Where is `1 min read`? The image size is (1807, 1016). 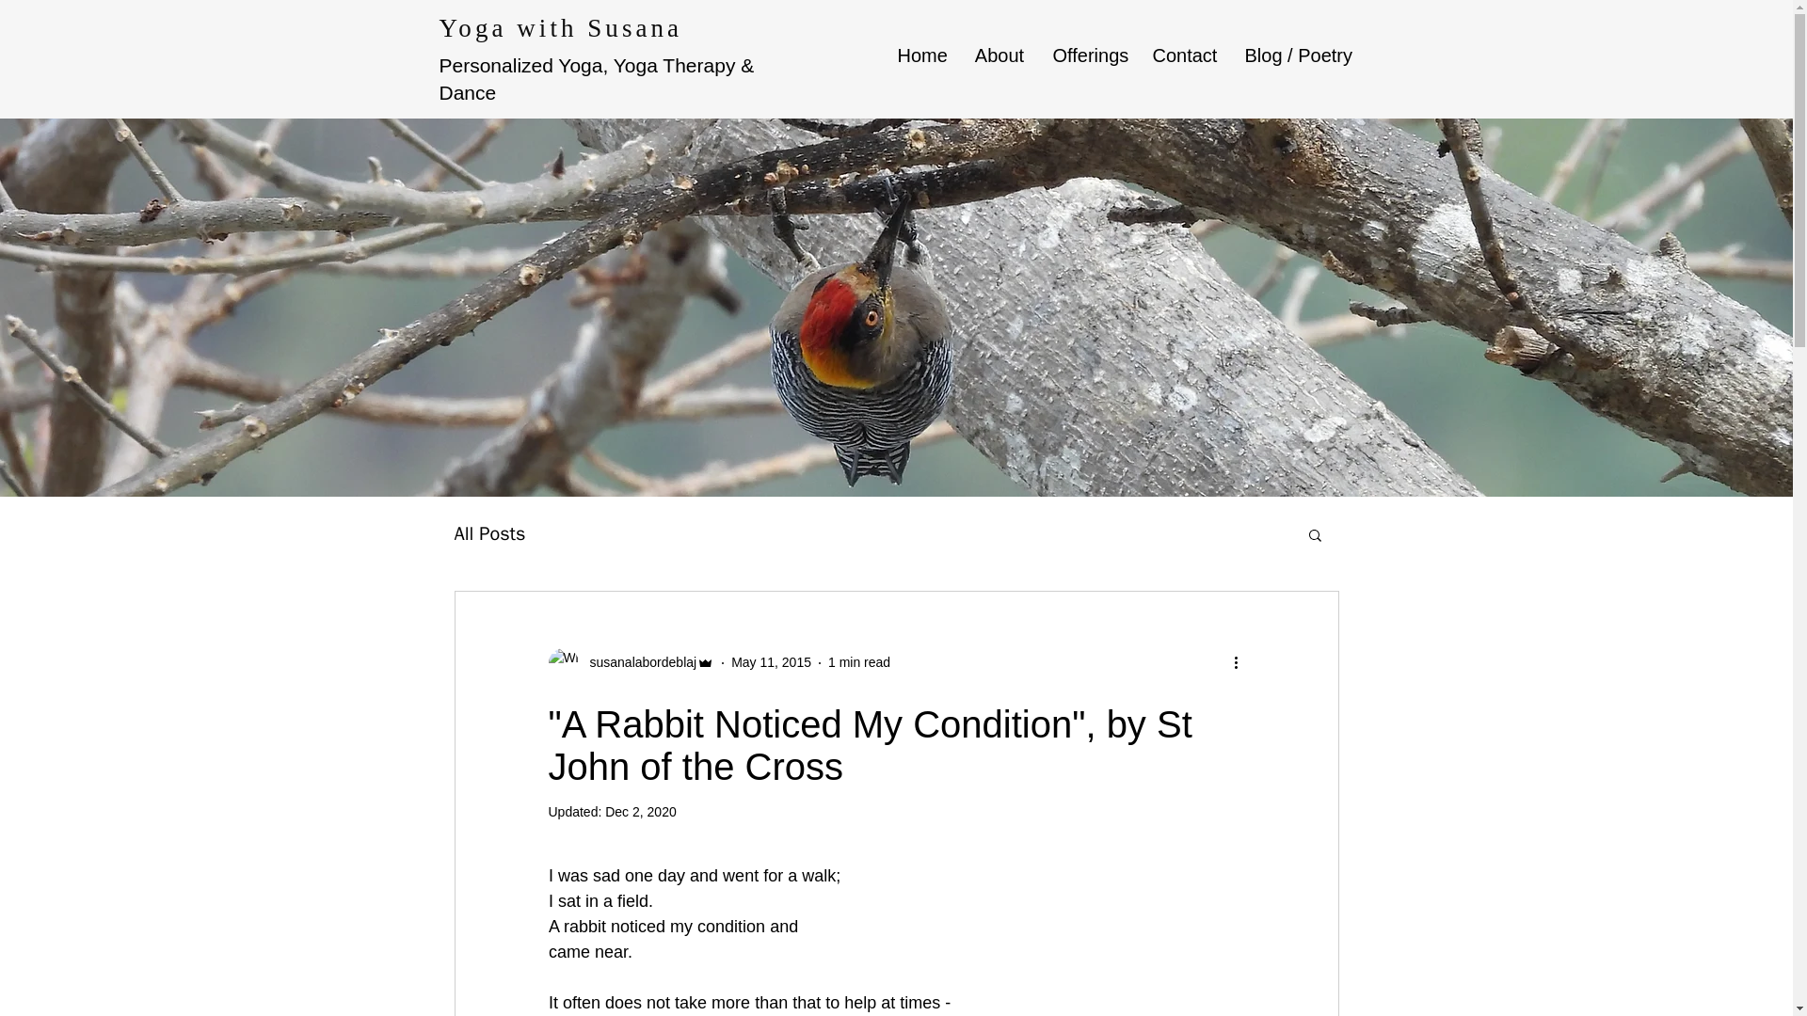
1 min read is located at coordinates (858, 661).